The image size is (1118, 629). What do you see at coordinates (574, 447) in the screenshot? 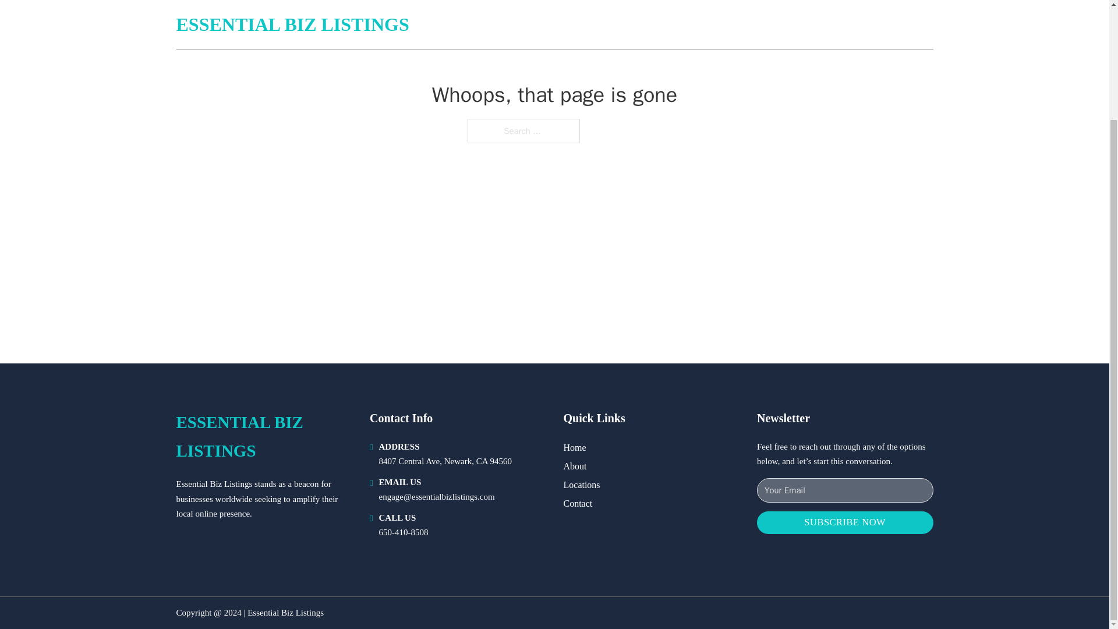
I see `Home` at bounding box center [574, 447].